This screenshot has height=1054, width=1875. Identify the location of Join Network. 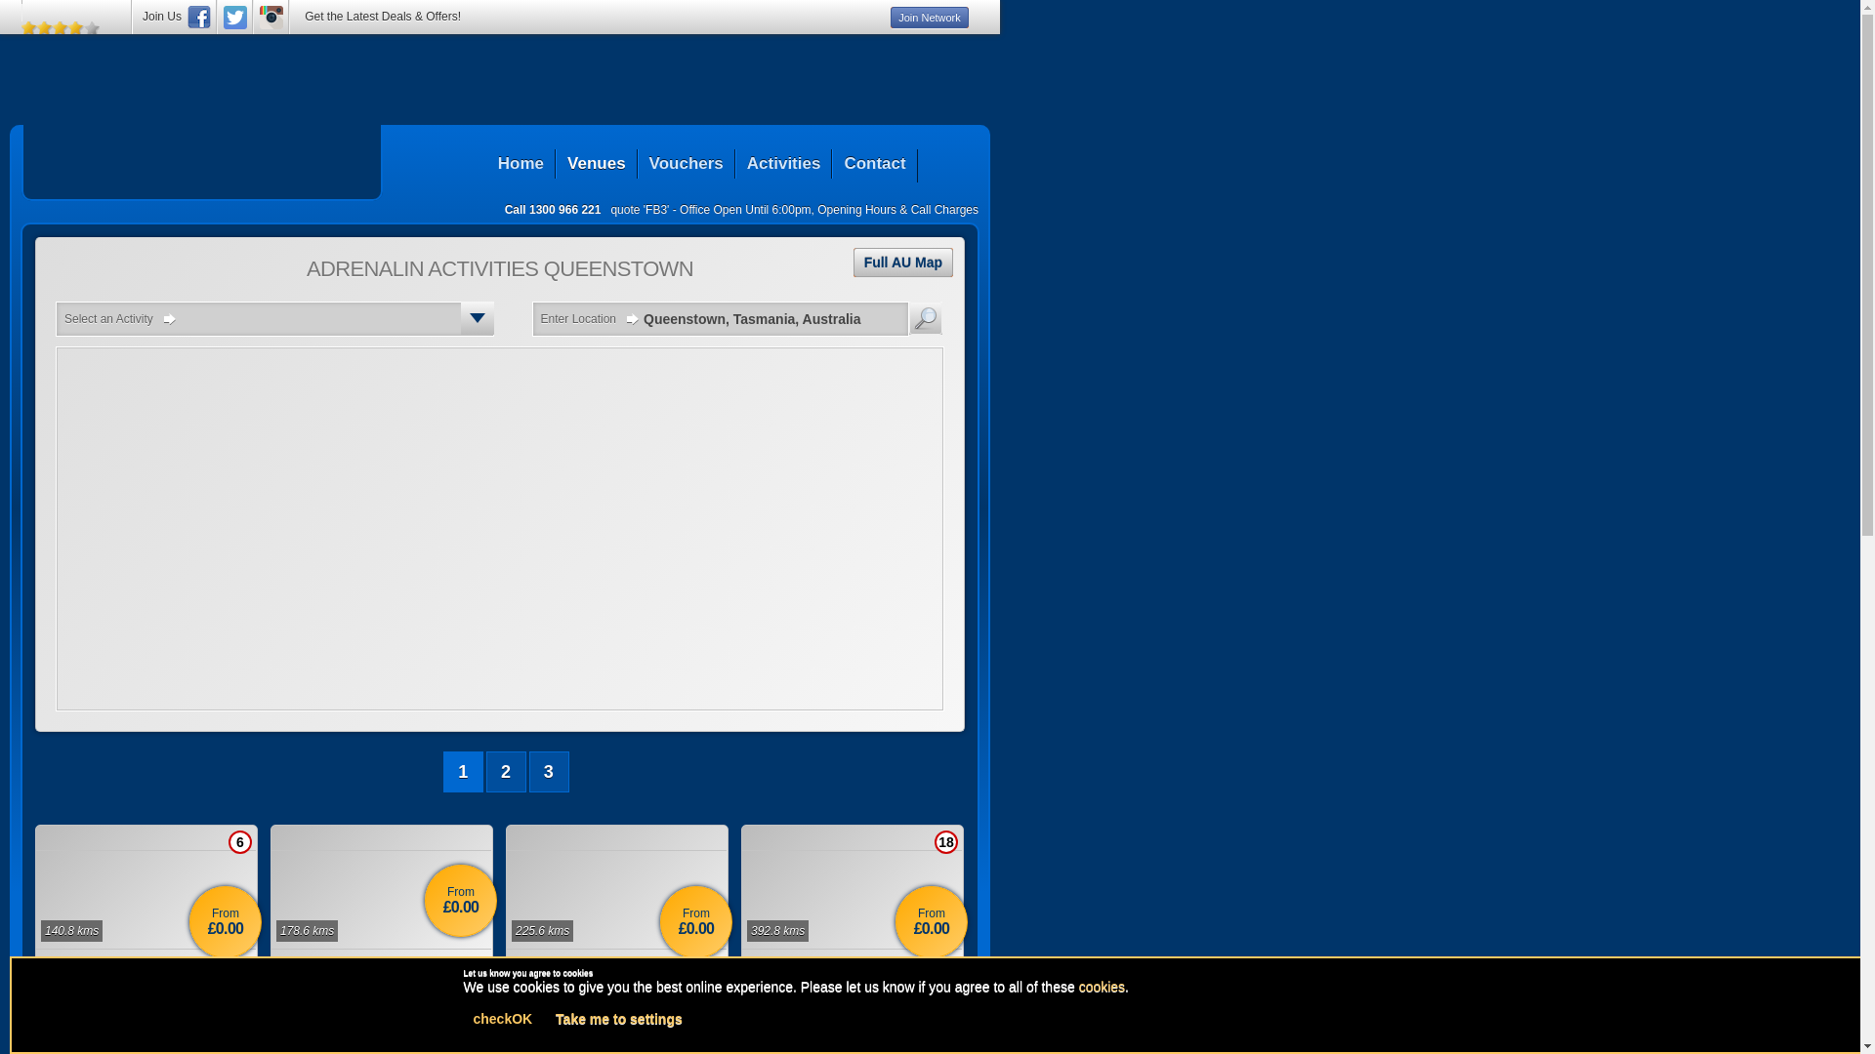
(930, 18).